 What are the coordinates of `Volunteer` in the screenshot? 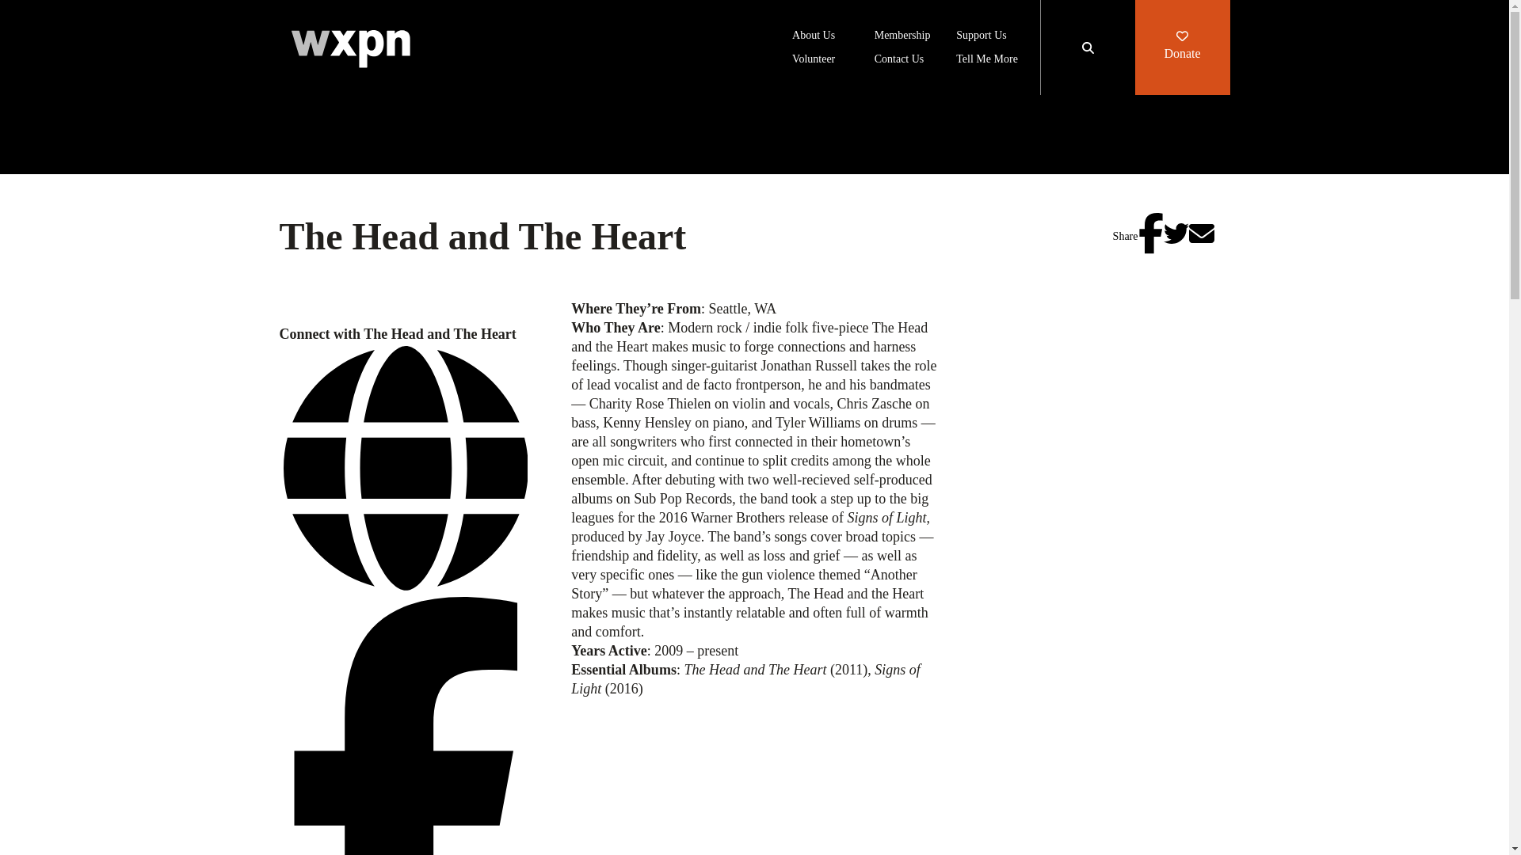 It's located at (814, 60).